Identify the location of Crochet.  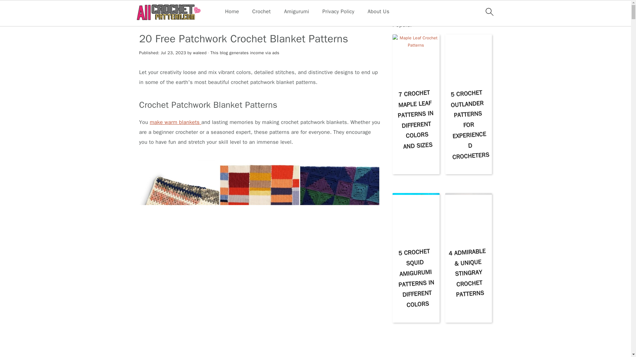
(262, 12).